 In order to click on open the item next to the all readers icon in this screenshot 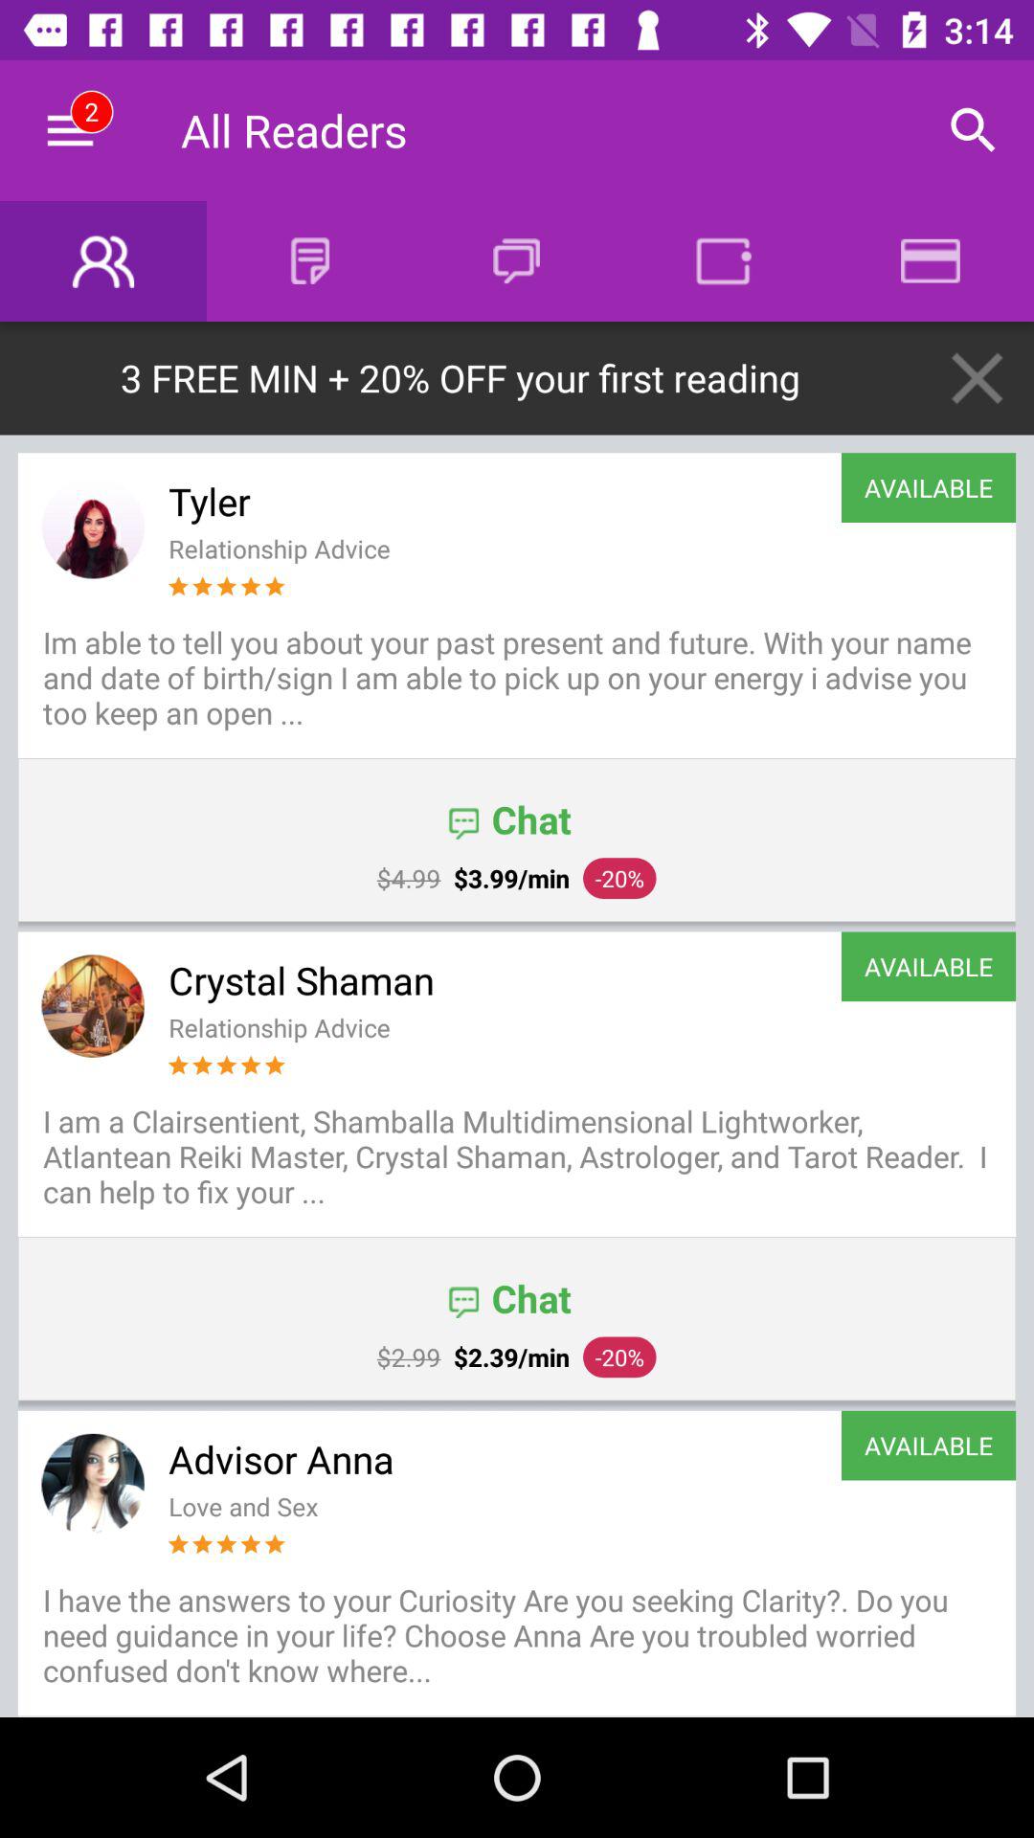, I will do `click(70, 130)`.